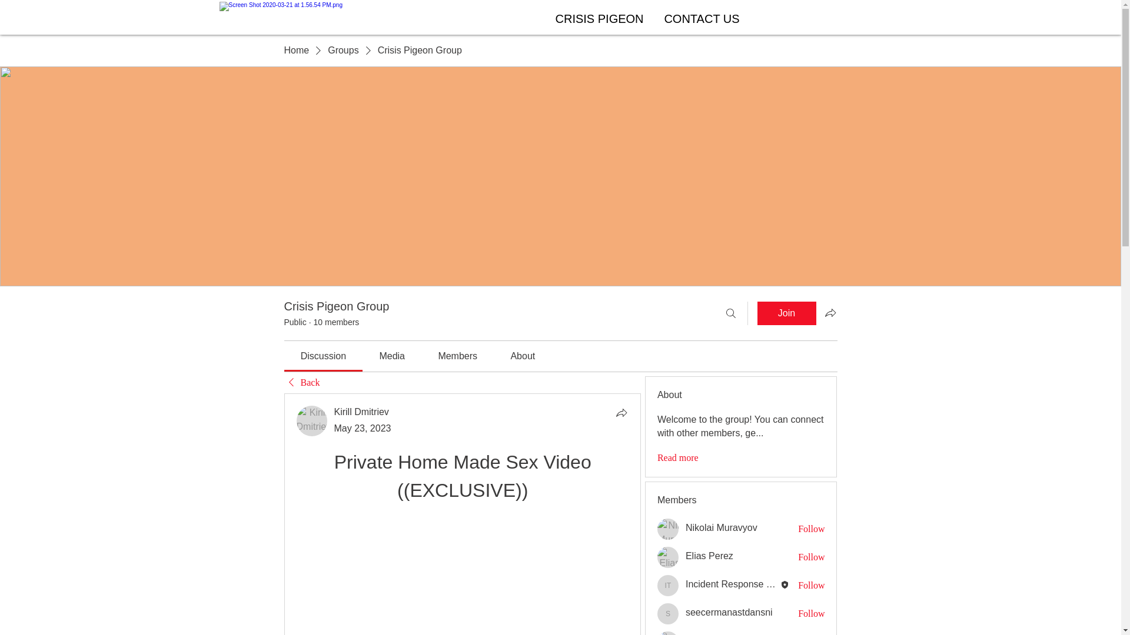  Describe the element at coordinates (811, 529) in the screenshot. I see `Follow` at that location.